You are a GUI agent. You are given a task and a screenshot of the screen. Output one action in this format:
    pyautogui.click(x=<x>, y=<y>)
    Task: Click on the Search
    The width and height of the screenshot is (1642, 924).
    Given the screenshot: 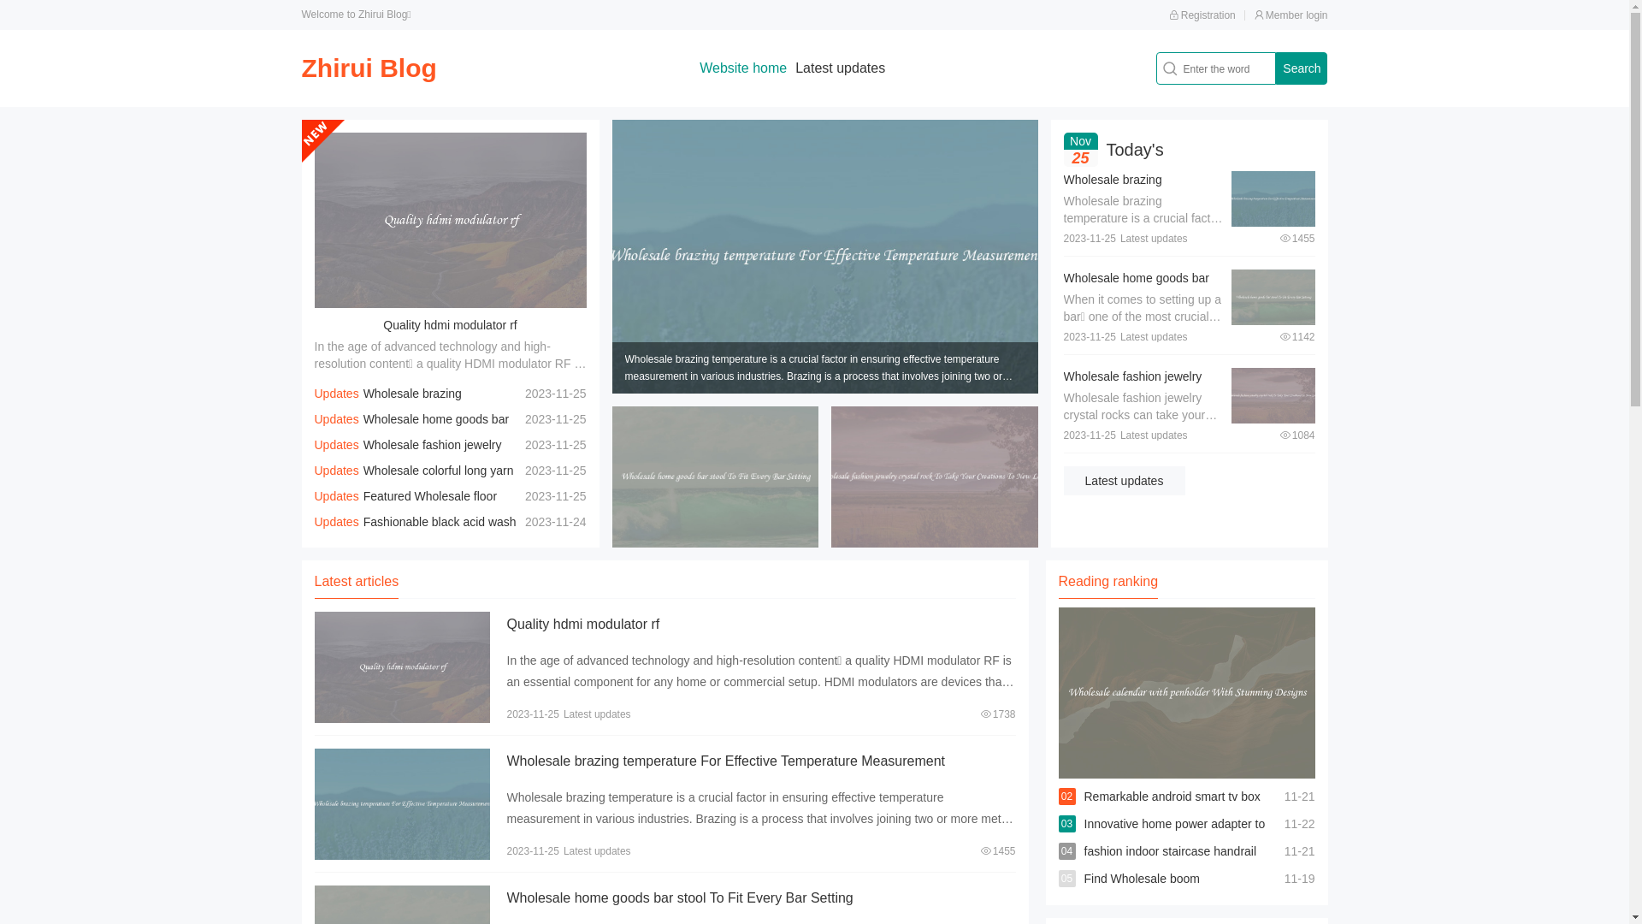 What is the action you would take?
    pyautogui.click(x=1302, y=68)
    